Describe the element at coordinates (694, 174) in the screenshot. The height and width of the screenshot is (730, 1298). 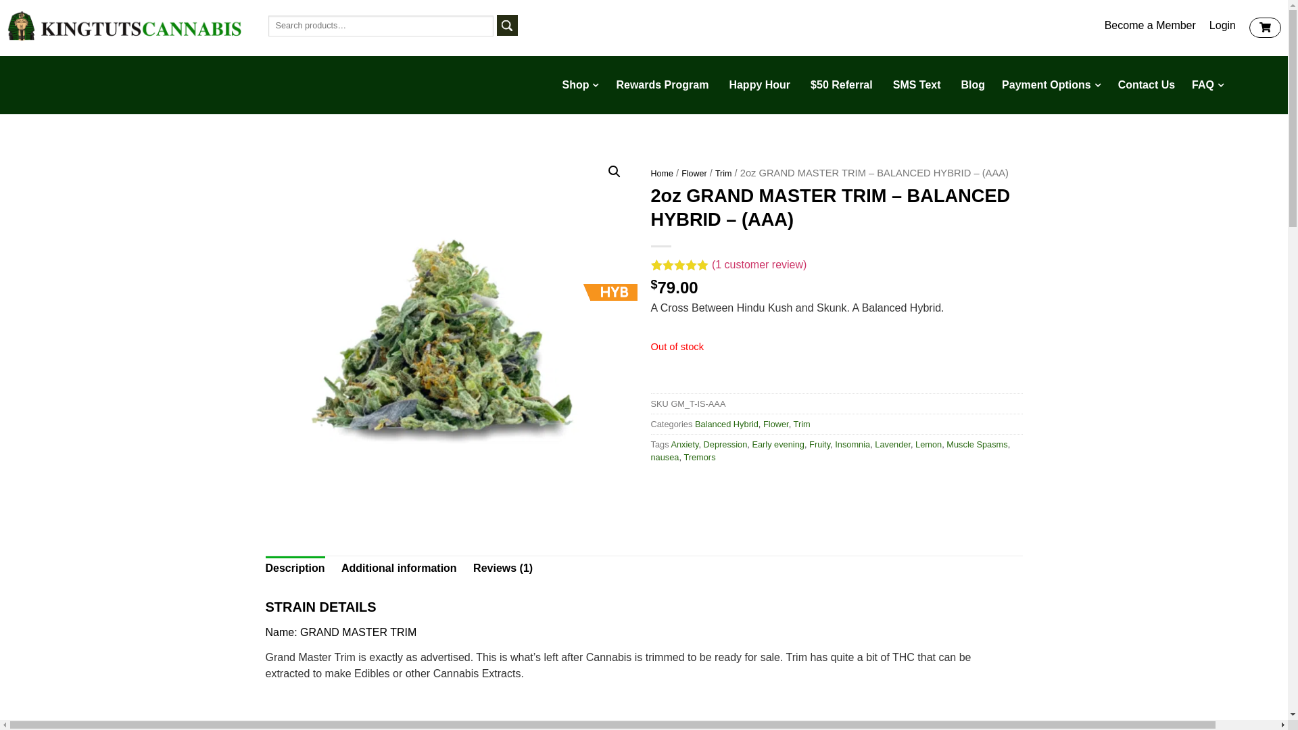
I see `Flower` at that location.